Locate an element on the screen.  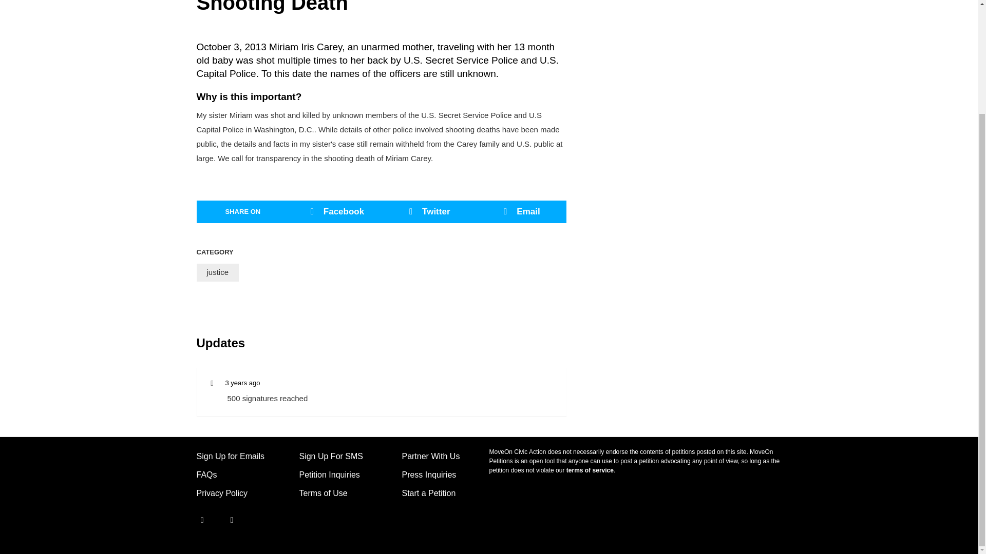
Facebook is located at coordinates (335, 211).